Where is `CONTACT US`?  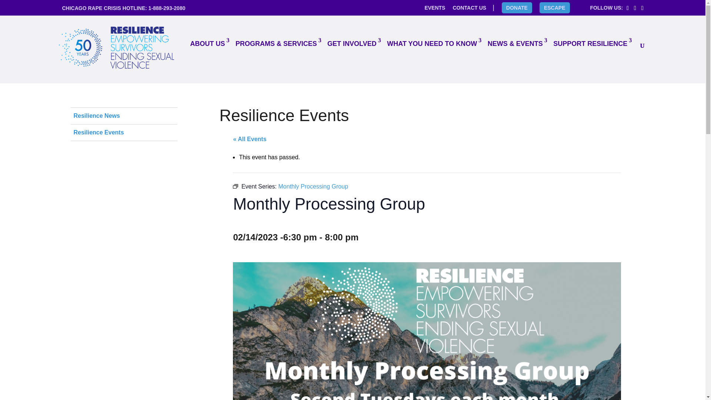 CONTACT US is located at coordinates (469, 7).